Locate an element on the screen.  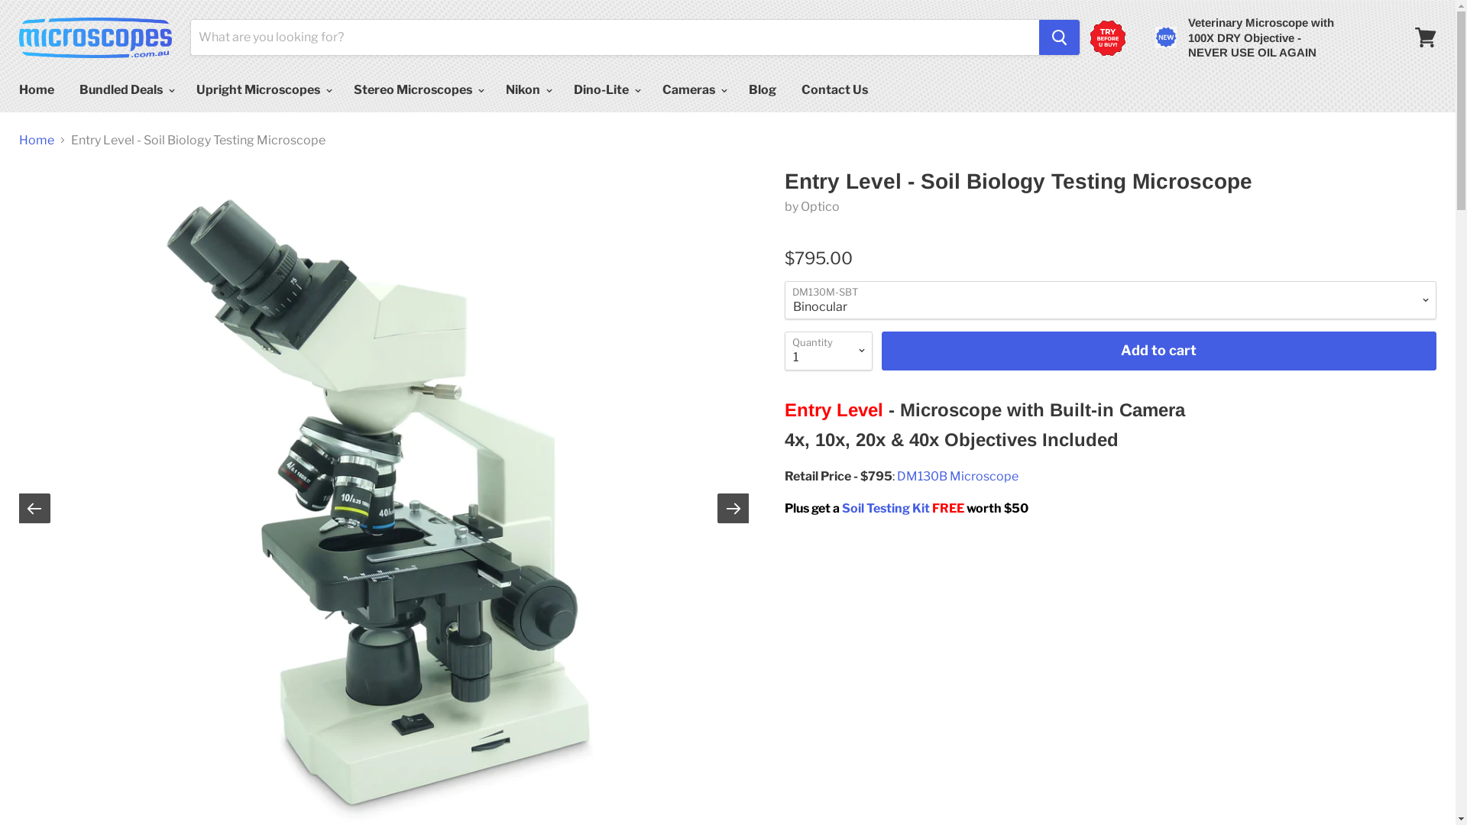
Dino-Lite is located at coordinates (605, 89).